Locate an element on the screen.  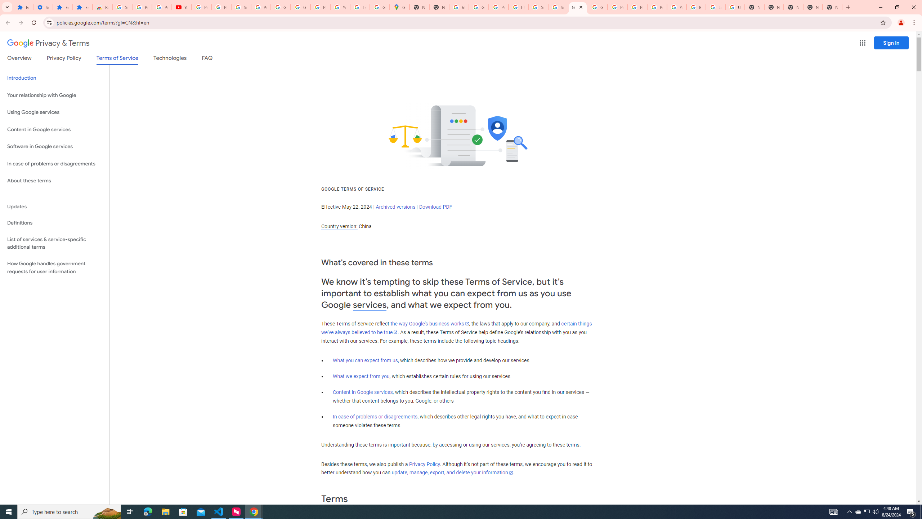
New Tab is located at coordinates (793, 7).